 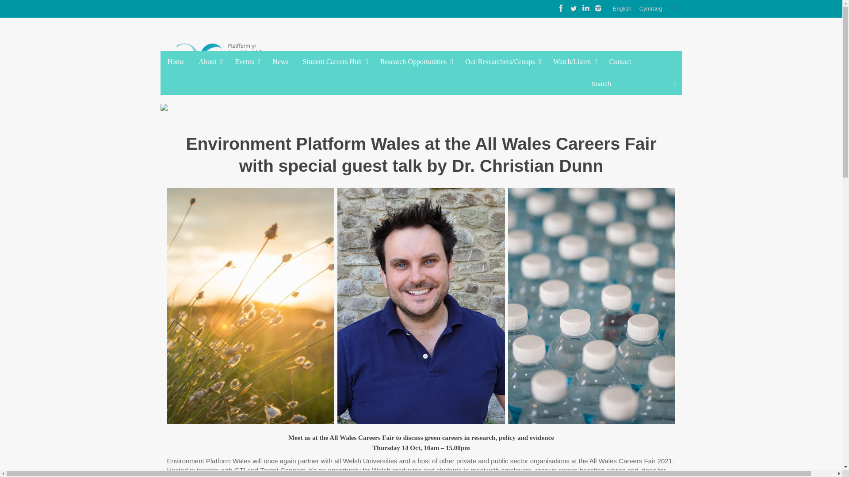 I want to click on Home, so click(x=176, y=62).